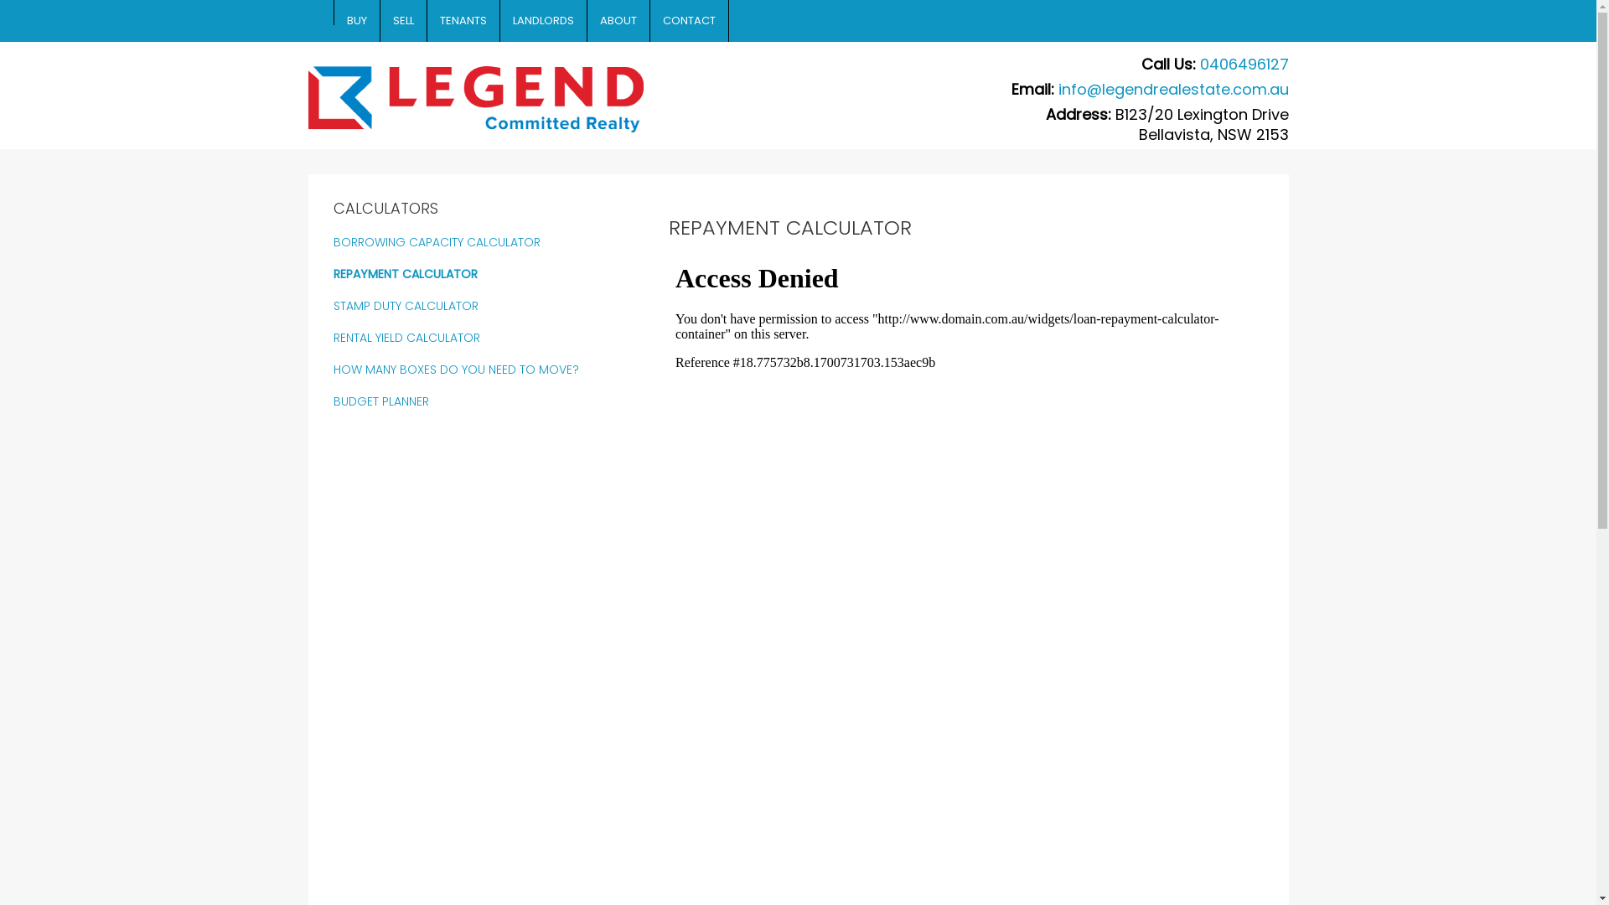 This screenshot has height=905, width=1609. I want to click on 0406496127, so click(1244, 64).